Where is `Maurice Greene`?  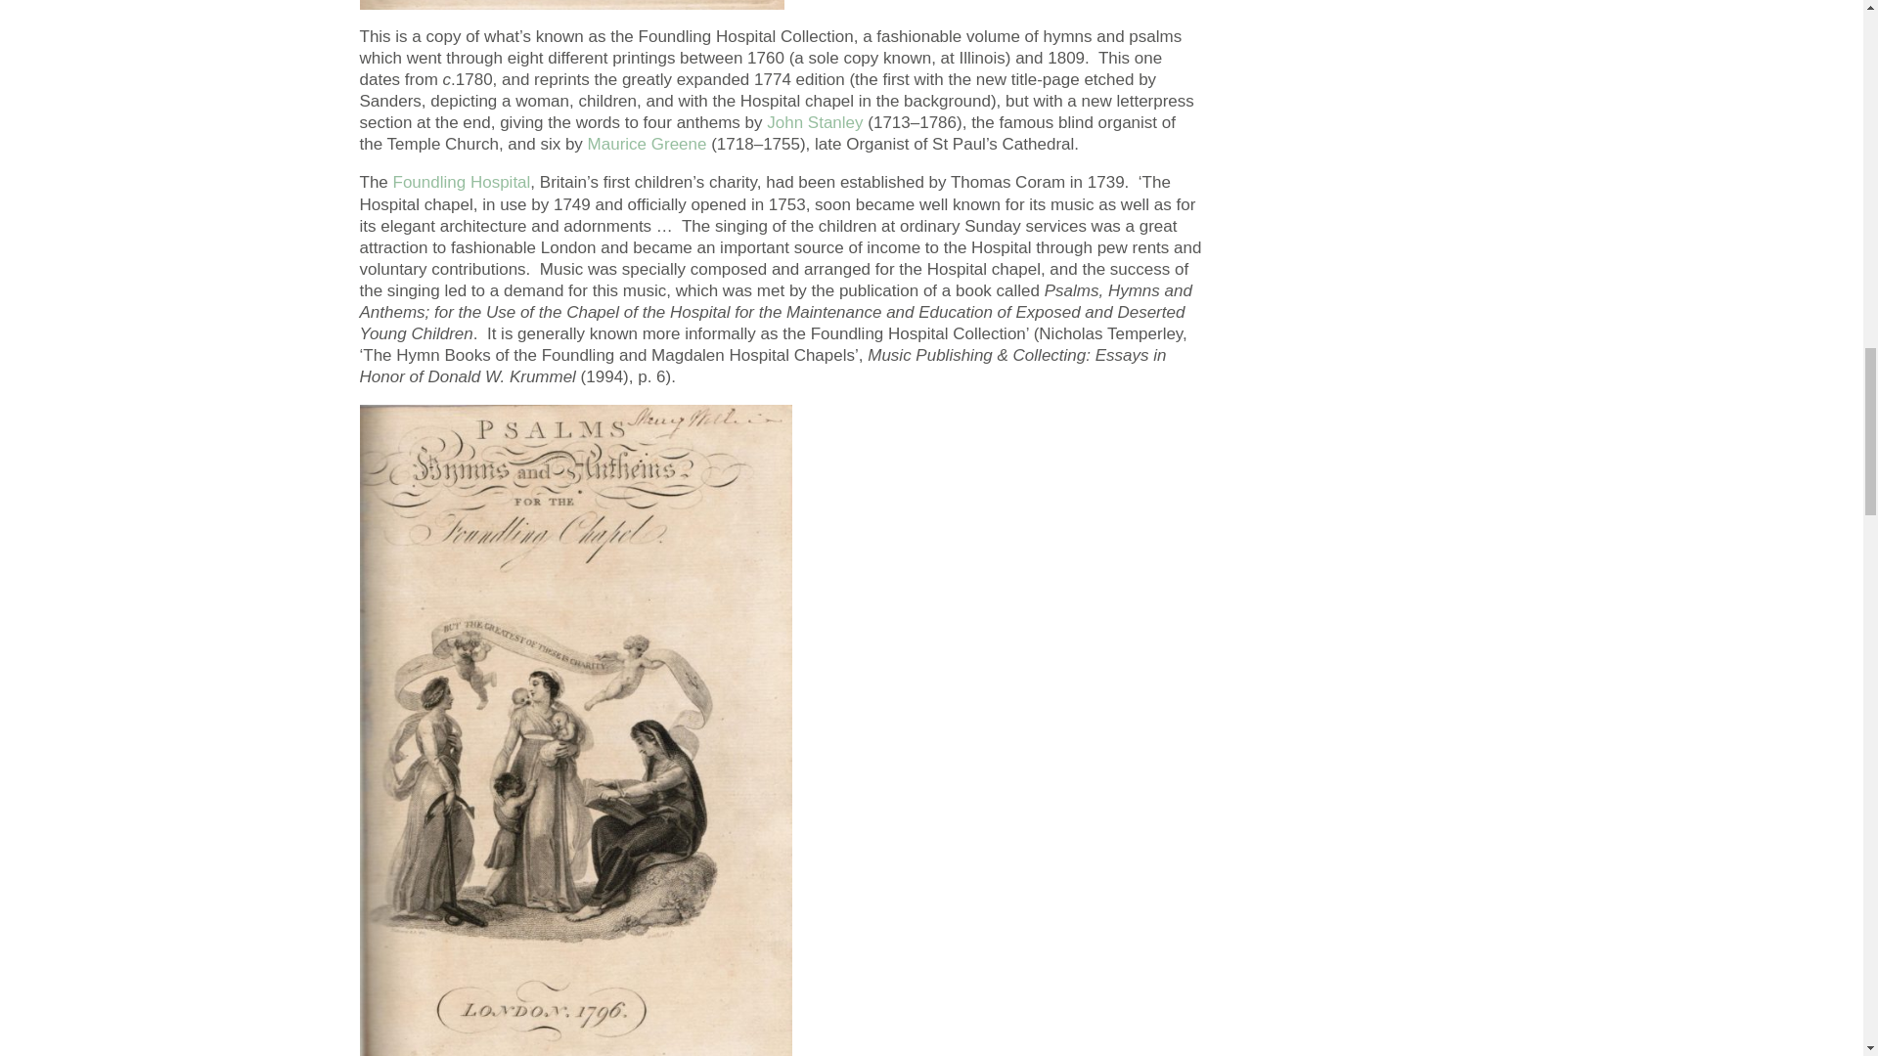 Maurice Greene is located at coordinates (648, 144).